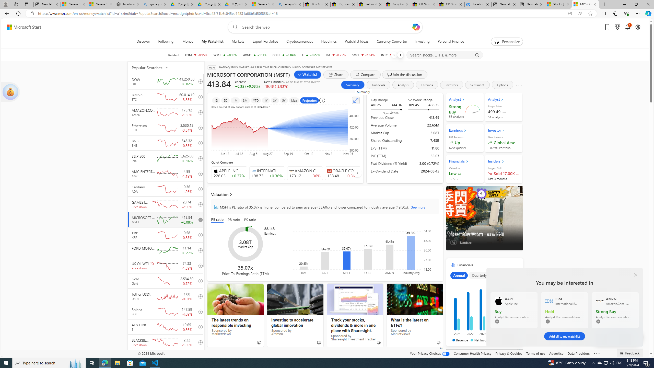 This screenshot has width=654, height=368. What do you see at coordinates (365, 251) in the screenshot?
I see `Class: recharts-surface` at bounding box center [365, 251].